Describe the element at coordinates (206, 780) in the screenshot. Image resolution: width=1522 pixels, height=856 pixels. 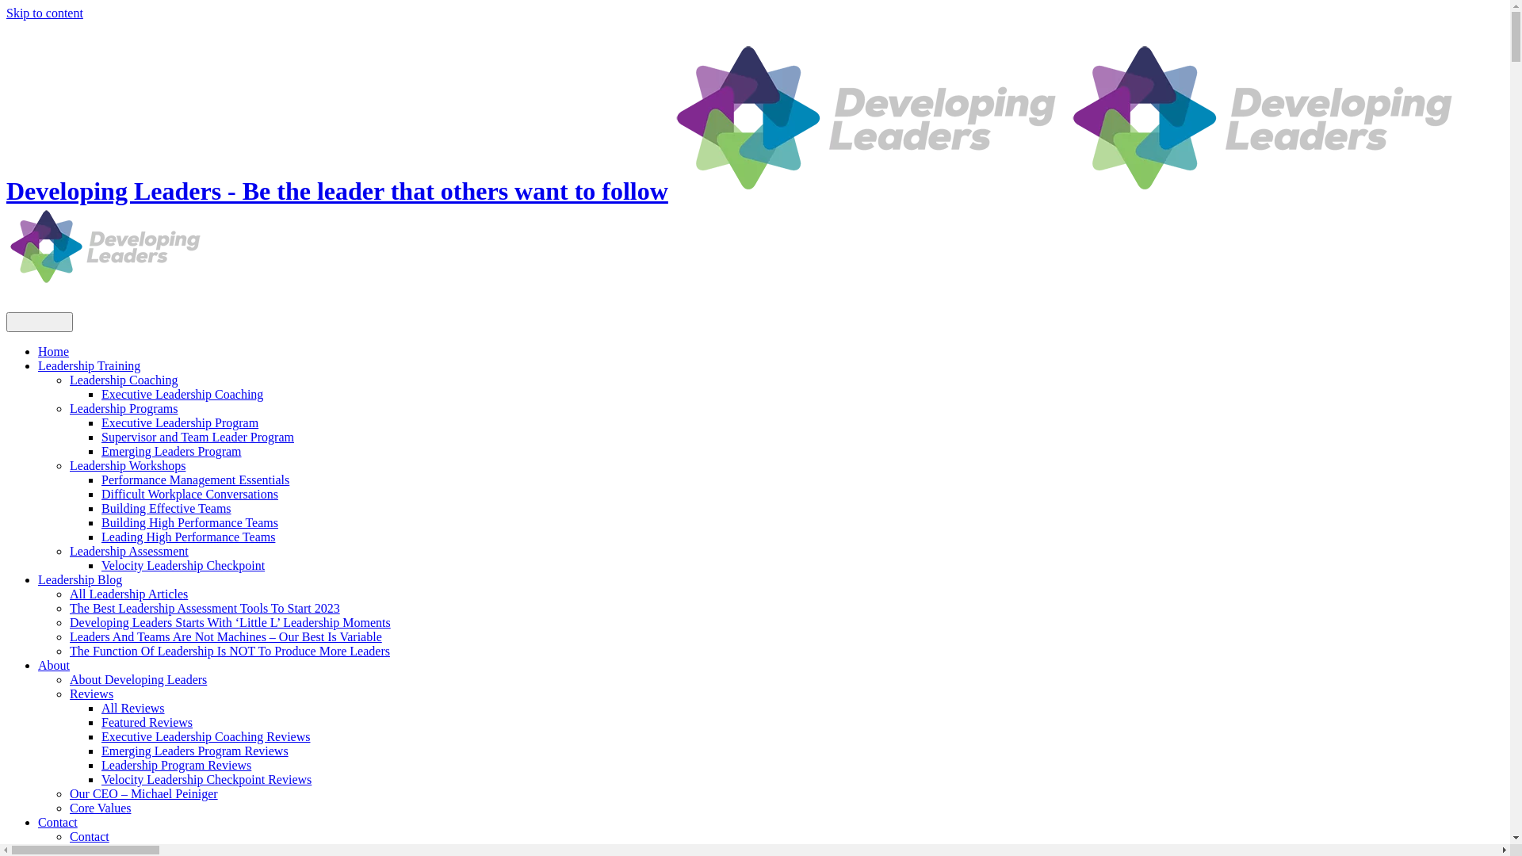
I see `Velocity Leadership Checkpoint Reviews` at that location.